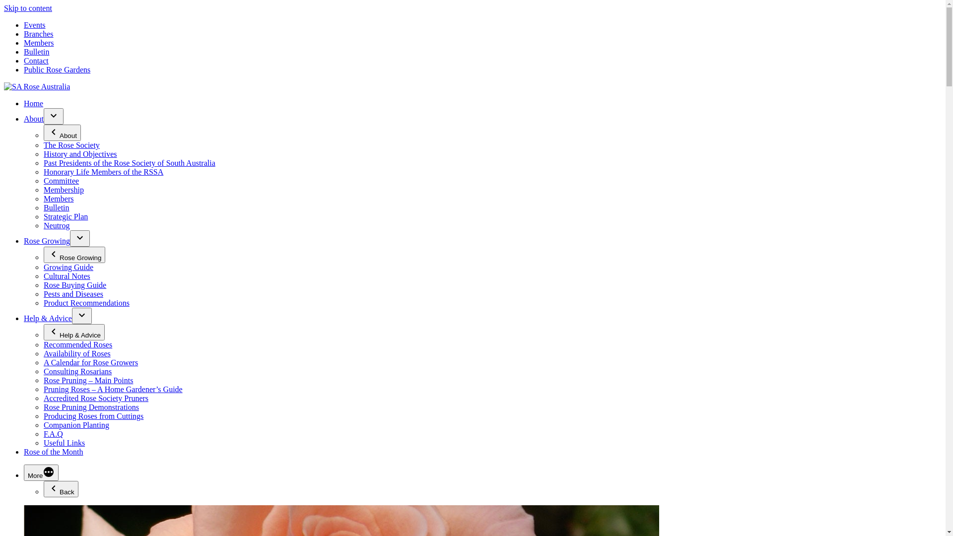 This screenshot has width=953, height=536. What do you see at coordinates (34, 119) in the screenshot?
I see `About` at bounding box center [34, 119].